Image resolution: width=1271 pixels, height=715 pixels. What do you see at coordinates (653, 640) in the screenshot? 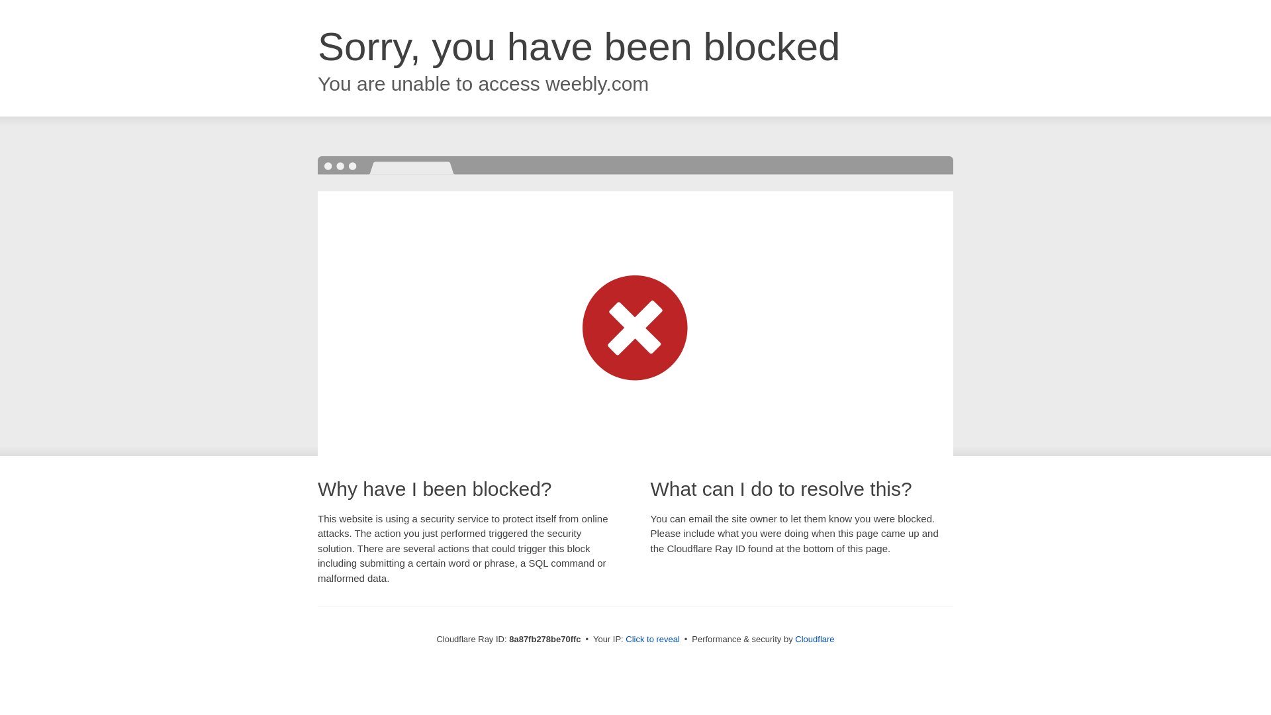
I see `Click to reveal` at bounding box center [653, 640].